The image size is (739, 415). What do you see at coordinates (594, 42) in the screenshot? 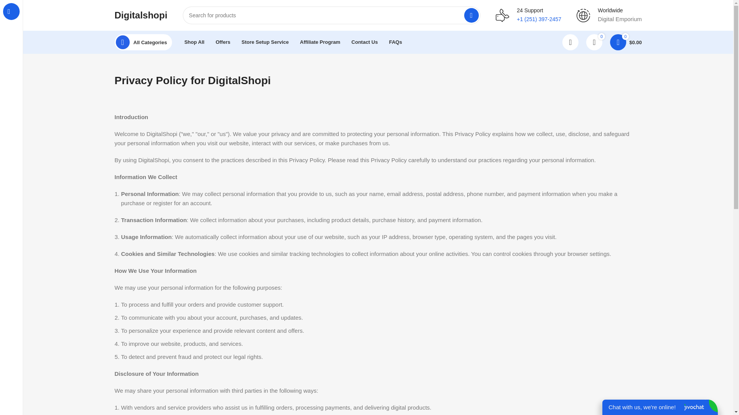
I see `My Wishlist` at bounding box center [594, 42].